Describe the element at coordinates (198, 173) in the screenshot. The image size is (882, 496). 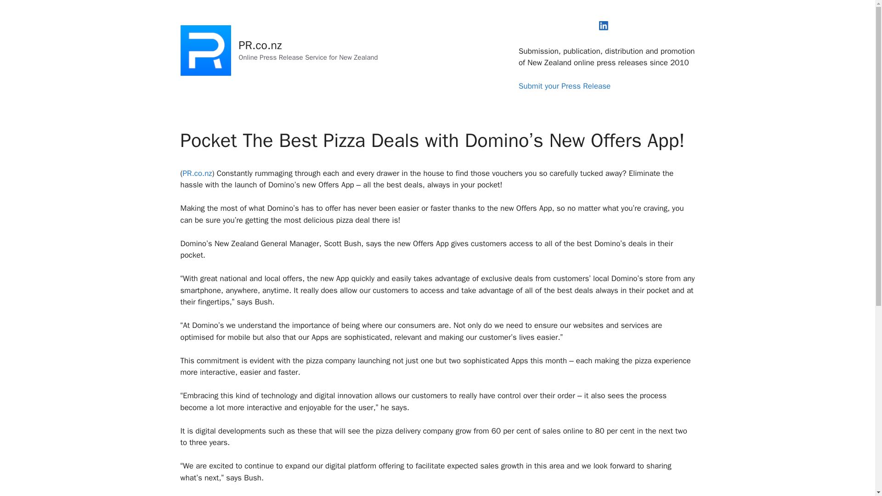
I see `PR.co.nz` at that location.